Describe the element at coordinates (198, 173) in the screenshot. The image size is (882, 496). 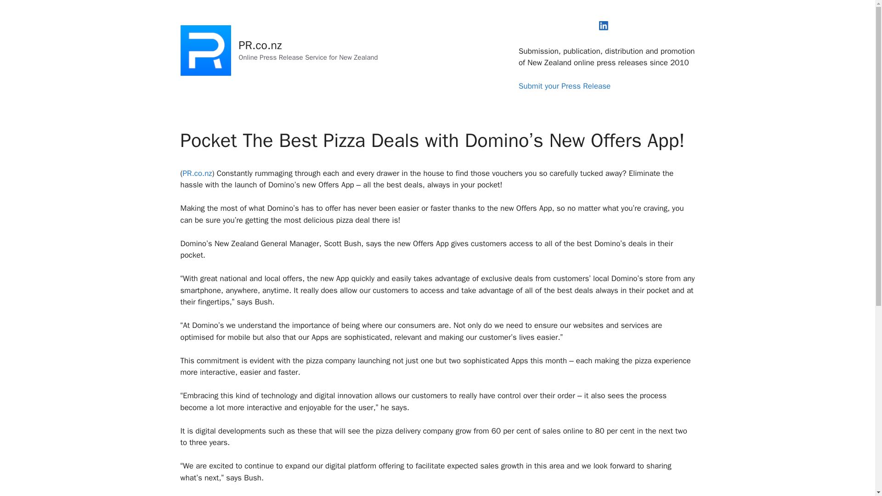
I see `PR.co.nz` at that location.